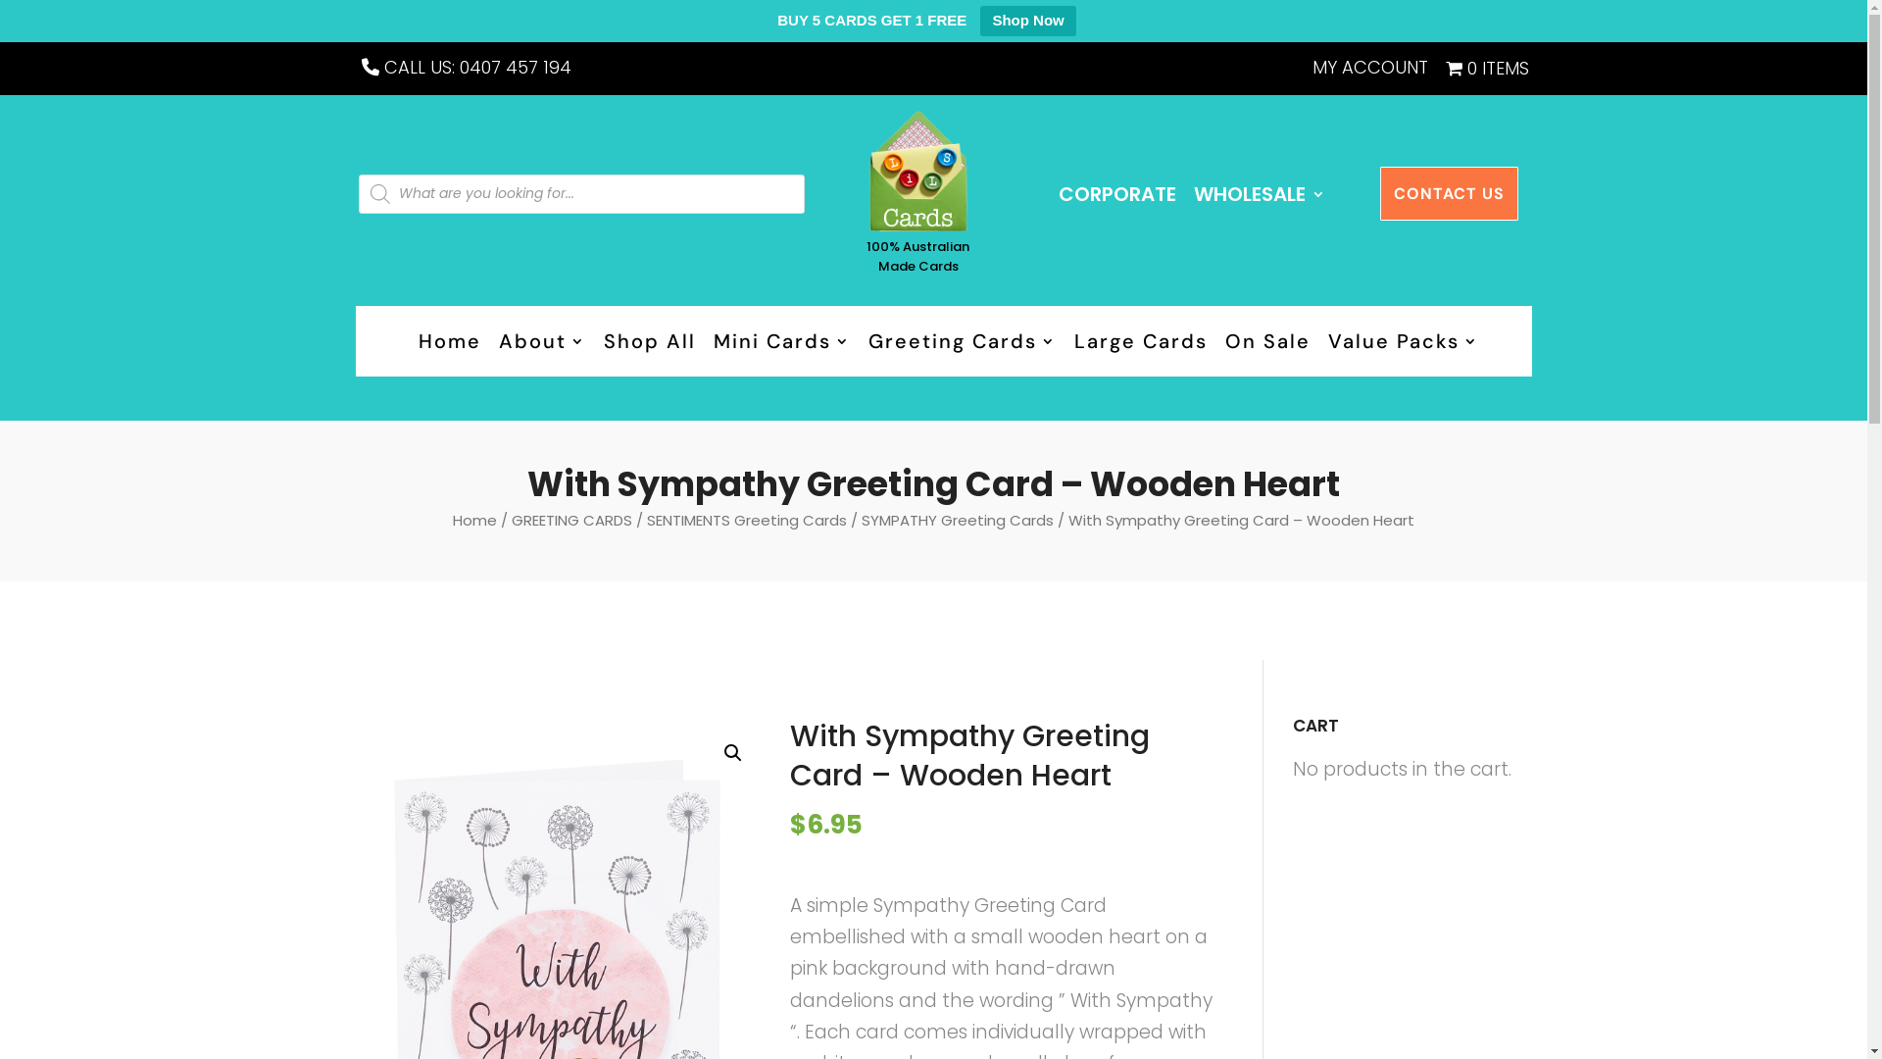  Describe the element at coordinates (1136, 345) in the screenshot. I see `Large Cards` at that location.